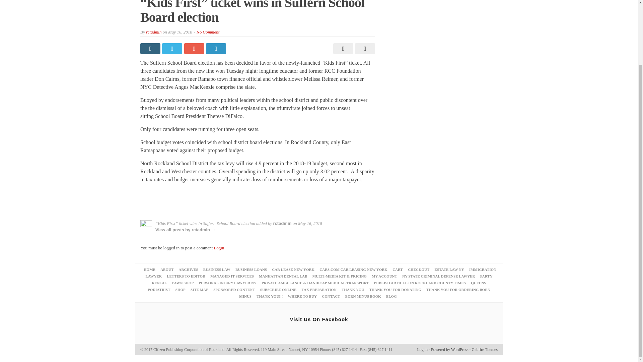 This screenshot has width=643, height=362. What do you see at coordinates (364, 48) in the screenshot?
I see `Send by Email` at bounding box center [364, 48].